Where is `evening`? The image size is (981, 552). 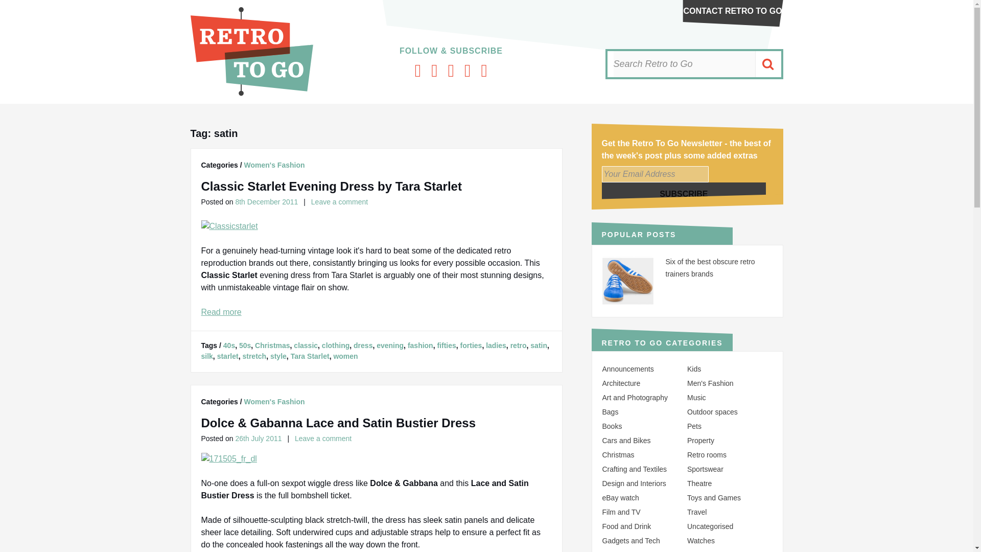 evening is located at coordinates (390, 346).